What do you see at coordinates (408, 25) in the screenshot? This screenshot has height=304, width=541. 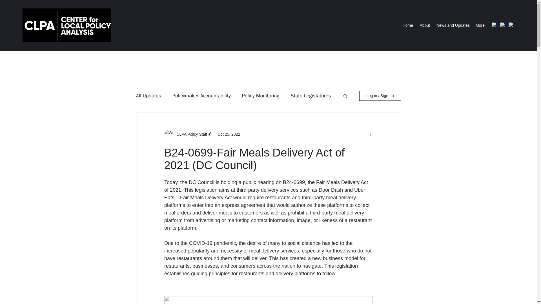 I see `Home` at bounding box center [408, 25].